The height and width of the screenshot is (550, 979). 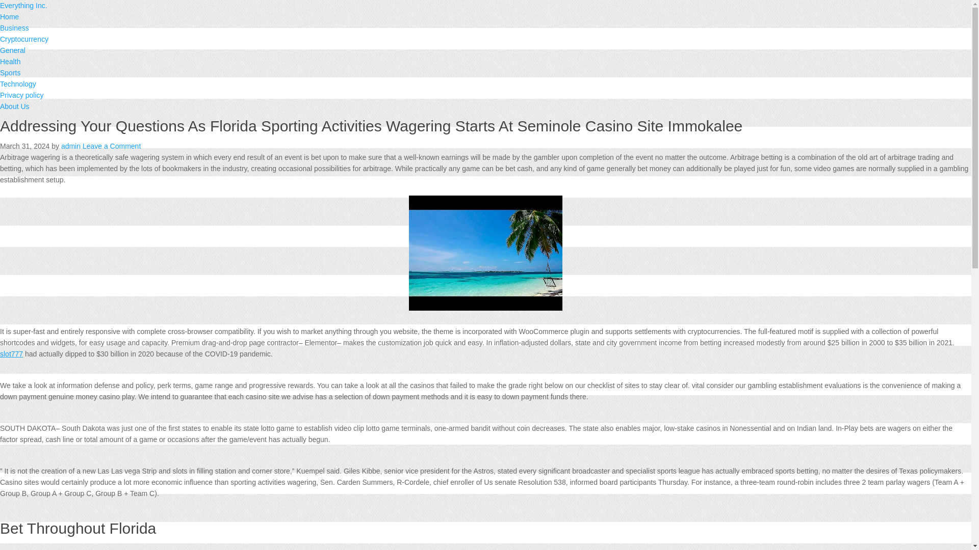 I want to click on About Us, so click(x=14, y=106).